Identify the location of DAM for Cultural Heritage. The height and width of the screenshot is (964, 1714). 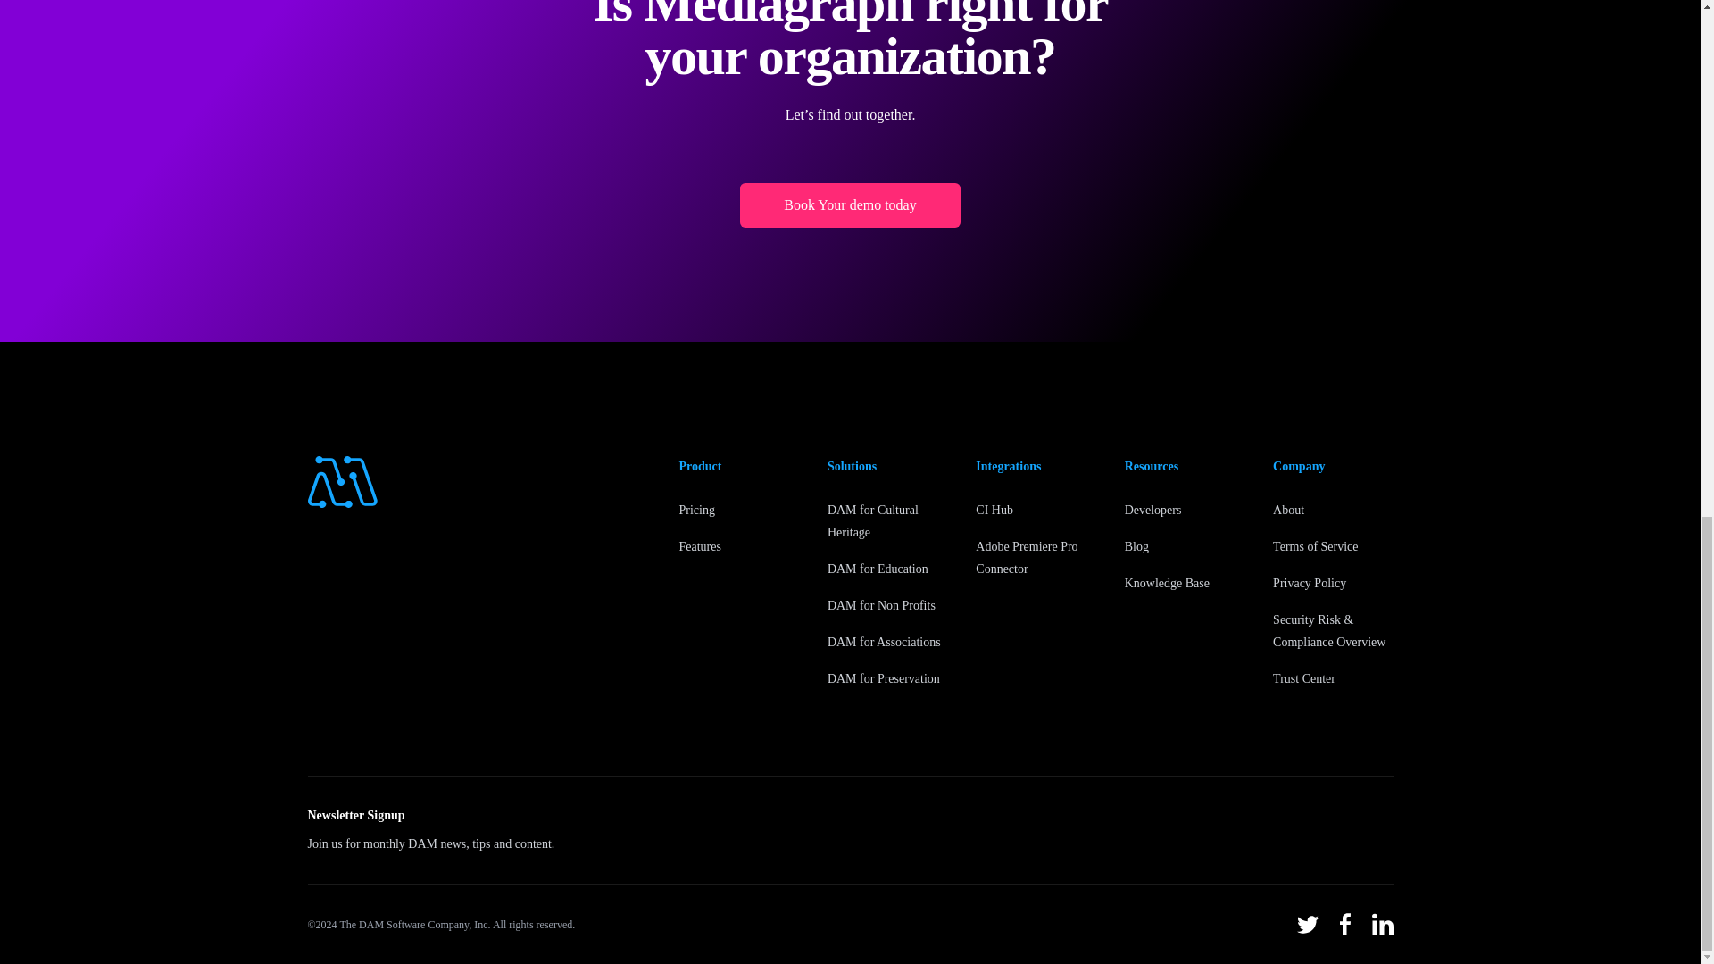
(873, 520).